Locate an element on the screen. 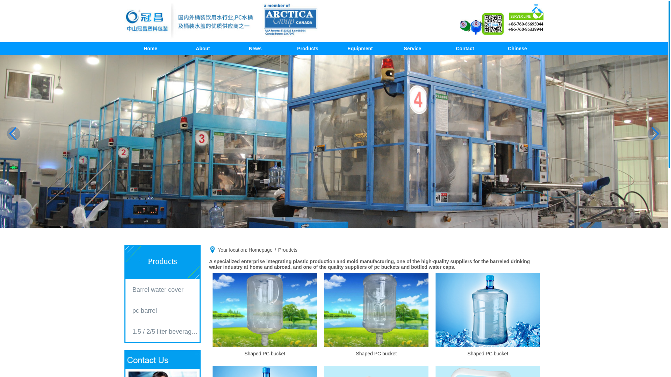  Barrel water cover is located at coordinates (166, 290).